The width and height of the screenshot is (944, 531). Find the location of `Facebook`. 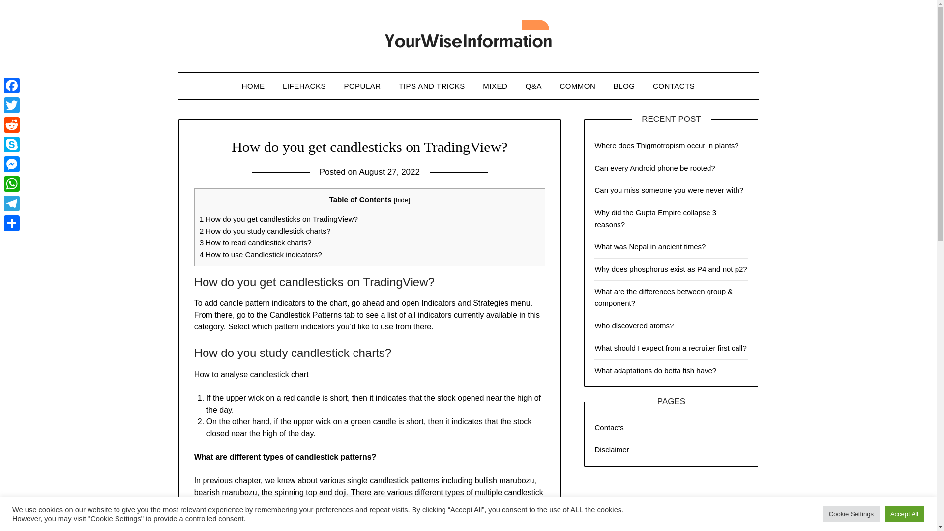

Facebook is located at coordinates (12, 86).